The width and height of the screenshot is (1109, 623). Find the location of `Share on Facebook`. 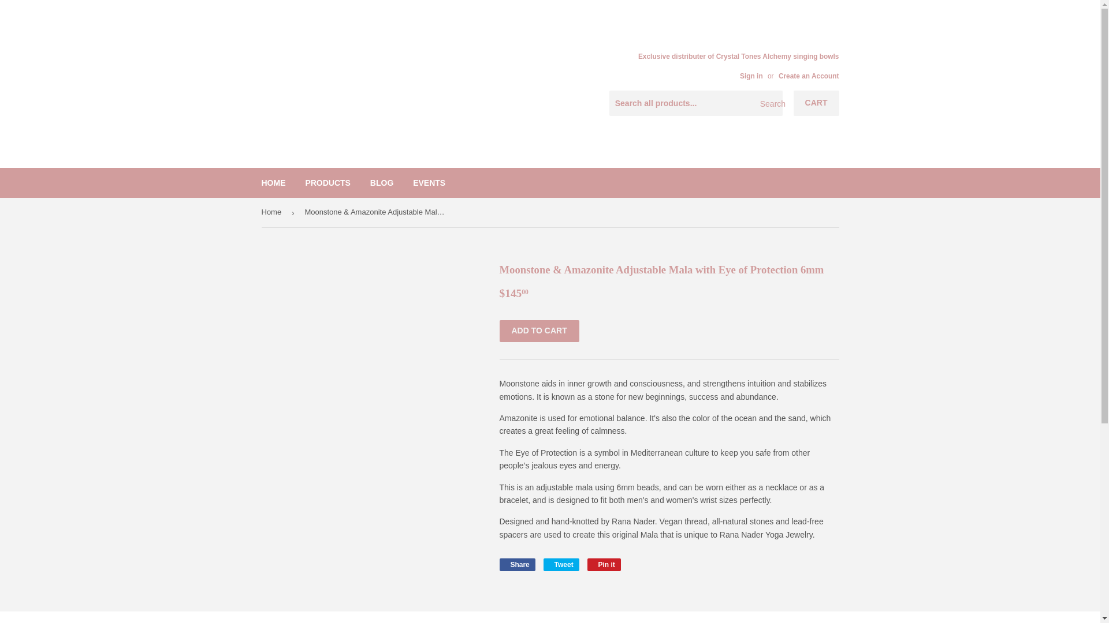

Share on Facebook is located at coordinates (516, 564).